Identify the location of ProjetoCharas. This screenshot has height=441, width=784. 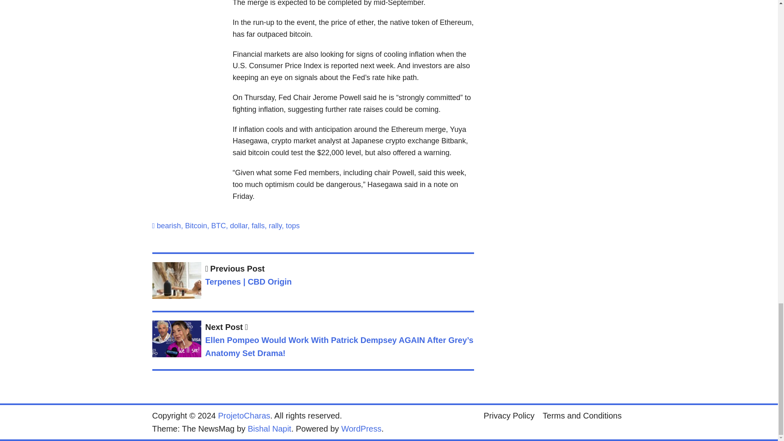
(244, 416).